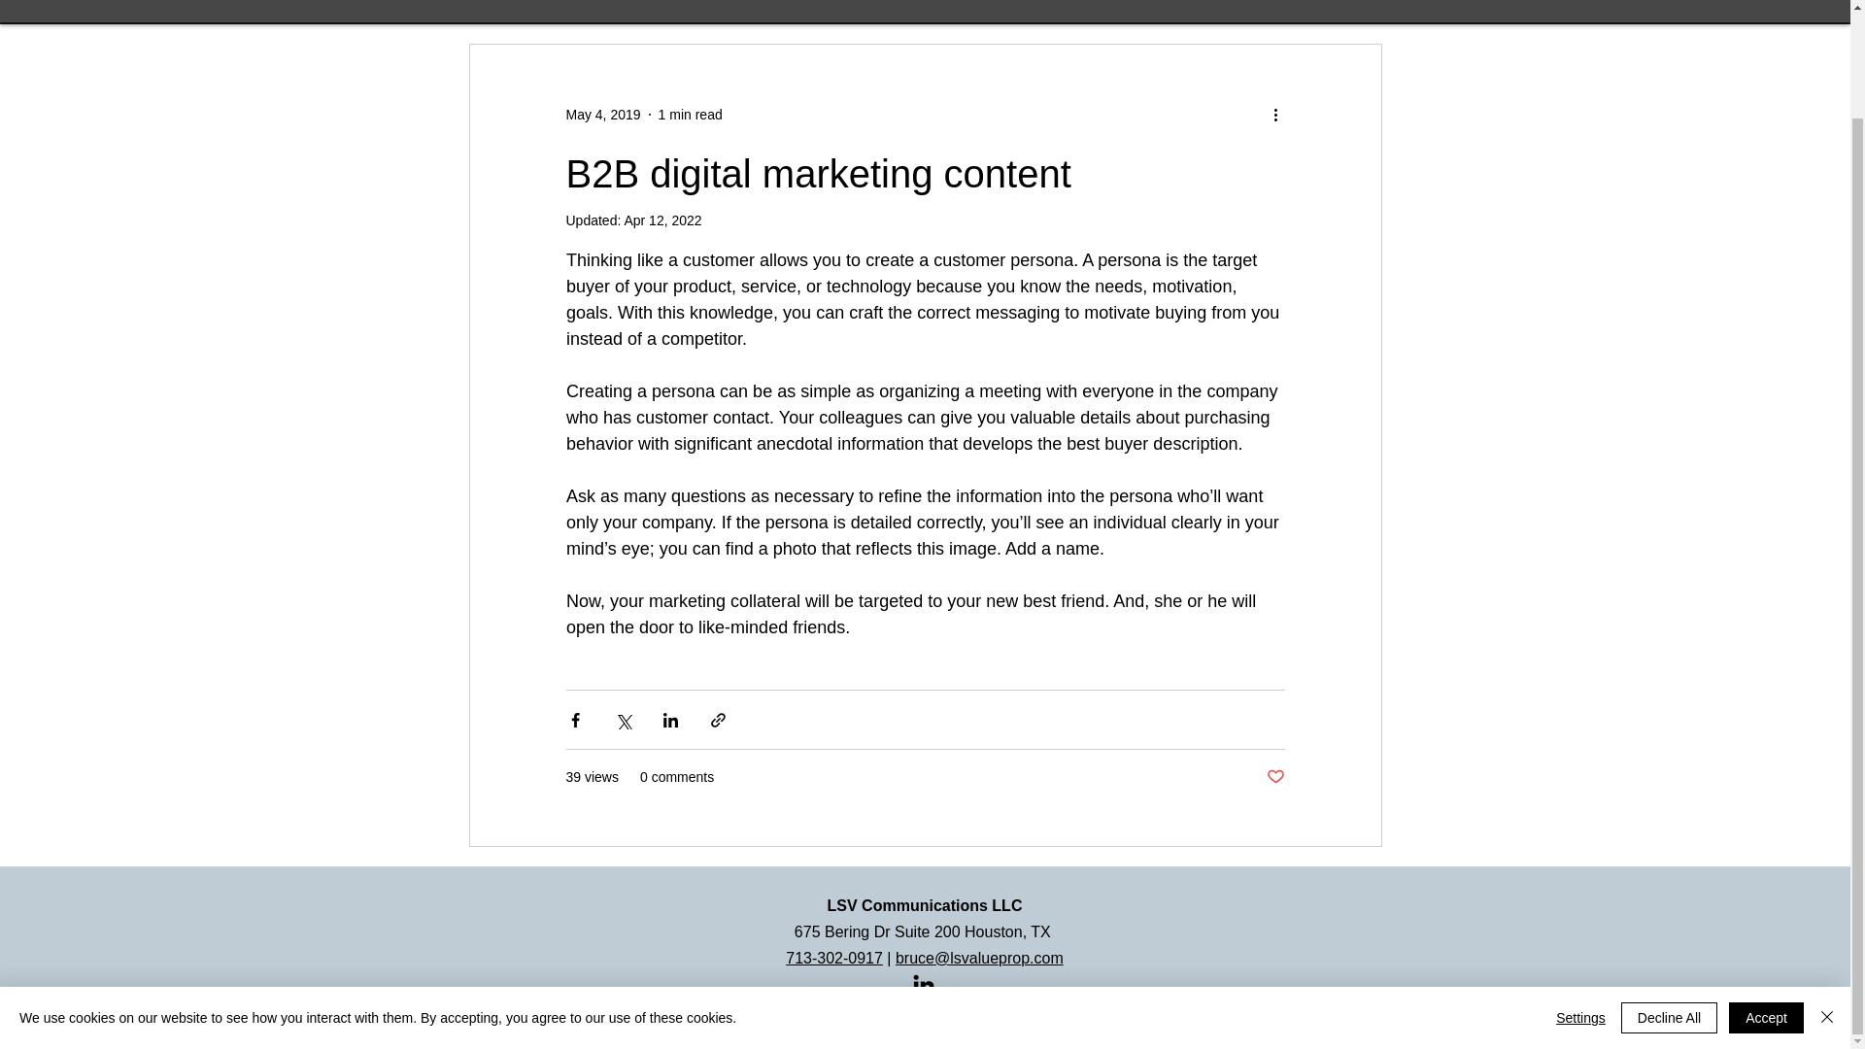 This screenshot has height=1049, width=1865. I want to click on 713-302-0917, so click(833, 958).